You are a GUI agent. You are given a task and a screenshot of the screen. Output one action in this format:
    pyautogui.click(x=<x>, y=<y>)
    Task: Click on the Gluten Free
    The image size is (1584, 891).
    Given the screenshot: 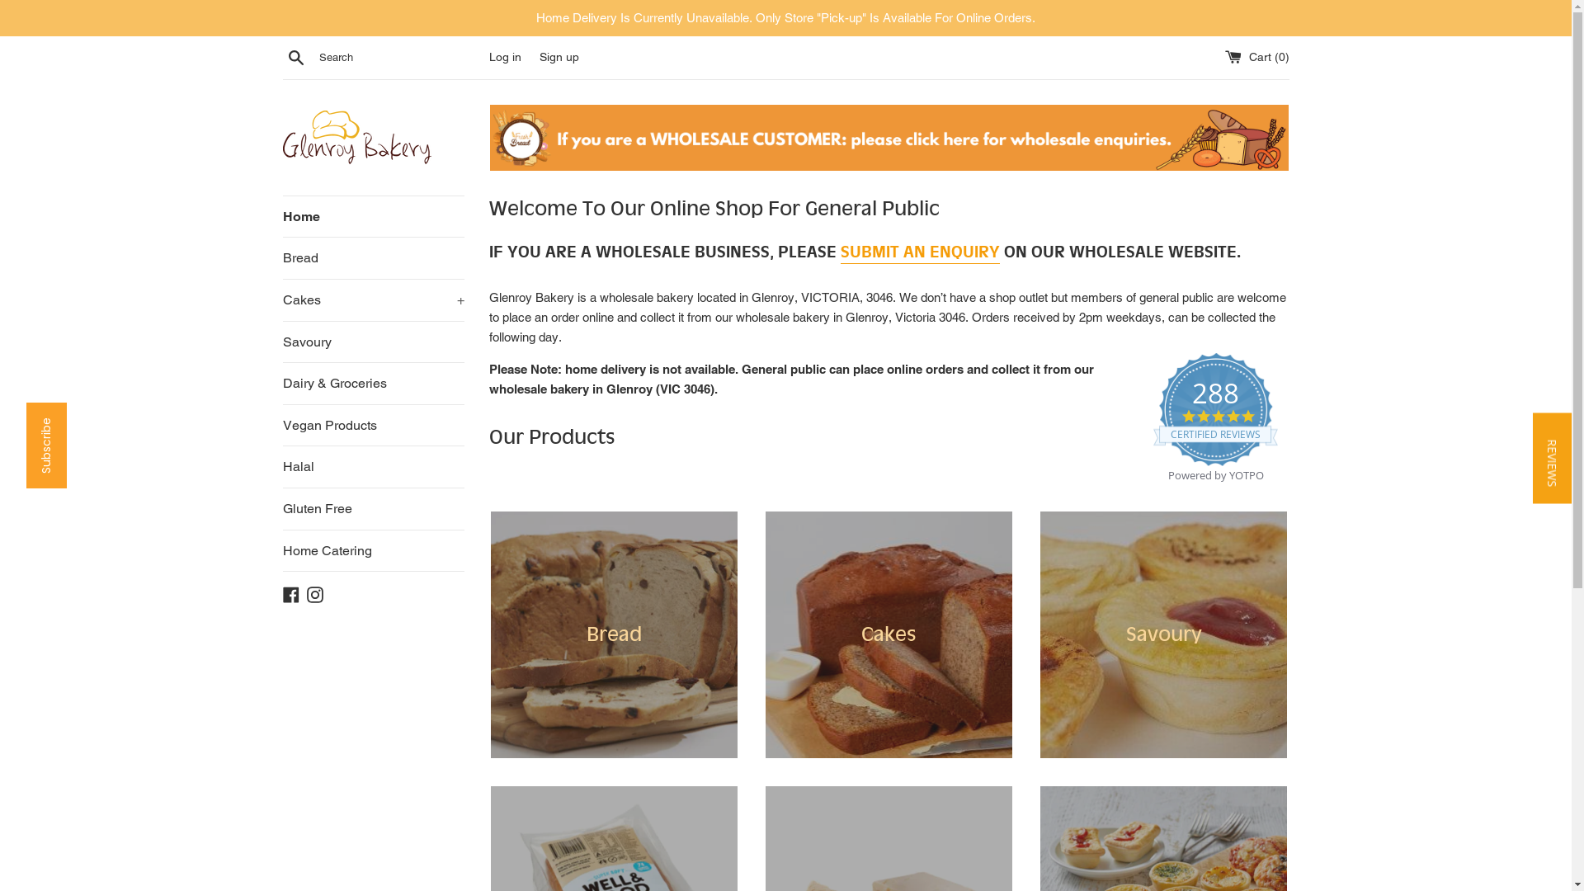 What is the action you would take?
    pyautogui.click(x=373, y=509)
    